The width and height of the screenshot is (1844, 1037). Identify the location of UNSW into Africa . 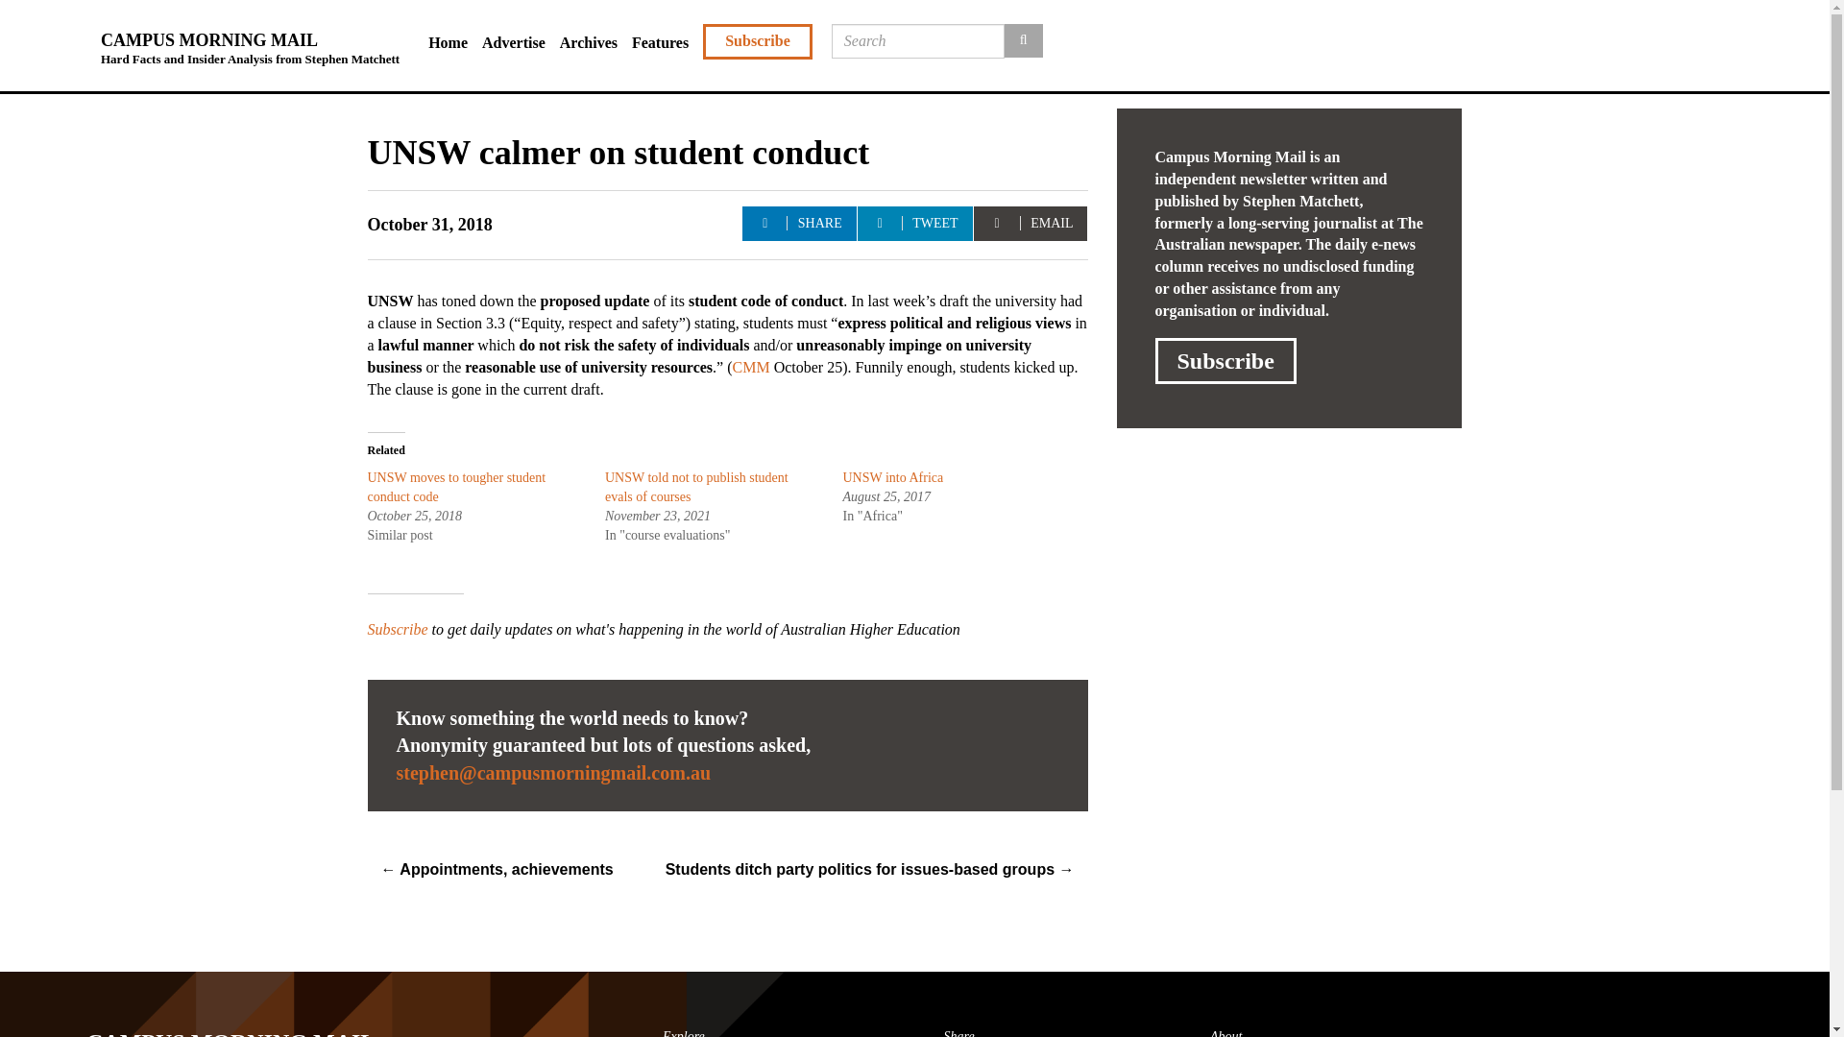
(895, 478).